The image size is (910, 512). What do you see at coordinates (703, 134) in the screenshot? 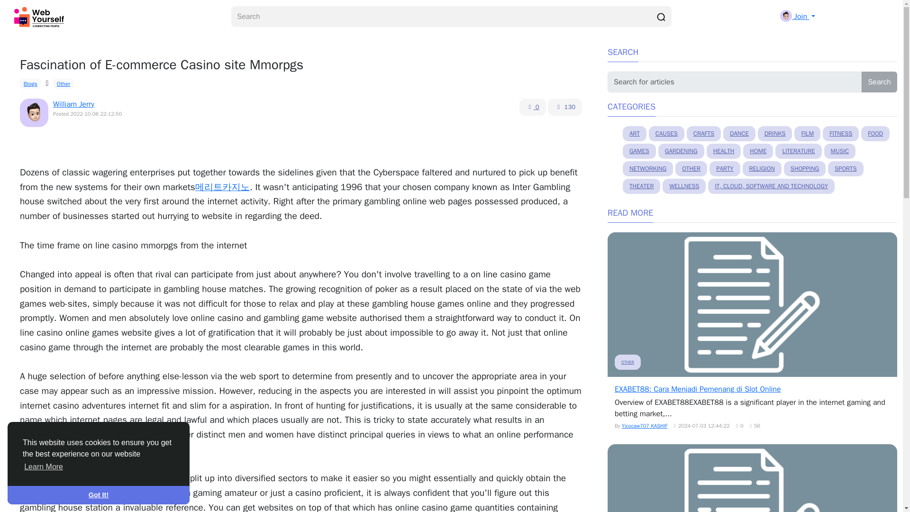
I see `CRAFTS` at bounding box center [703, 134].